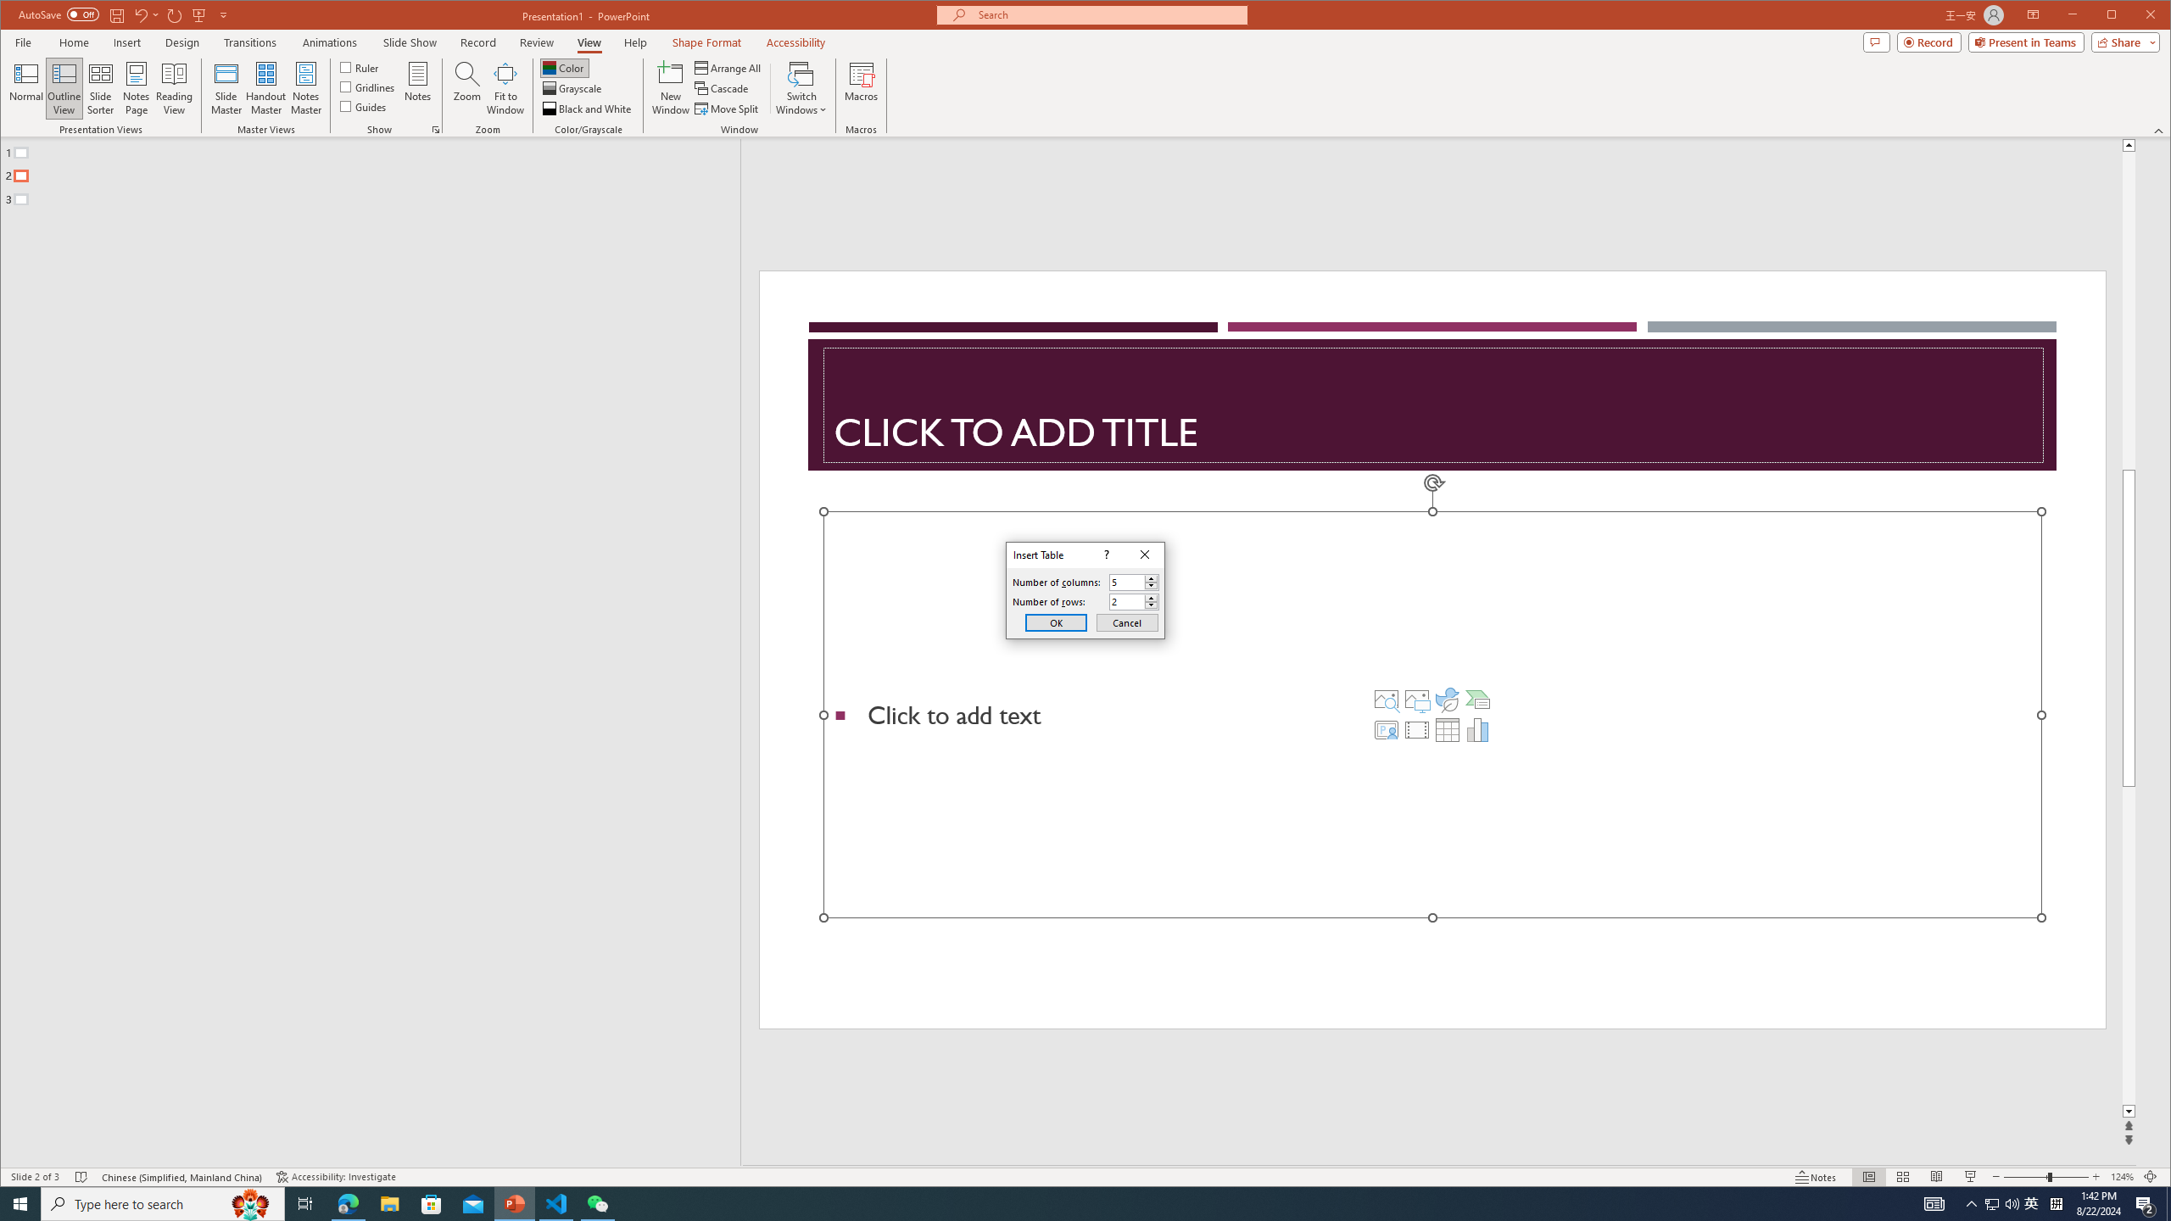 The image size is (2171, 1221). Describe the element at coordinates (1973, 1204) in the screenshot. I see `Notification Chevron` at that location.